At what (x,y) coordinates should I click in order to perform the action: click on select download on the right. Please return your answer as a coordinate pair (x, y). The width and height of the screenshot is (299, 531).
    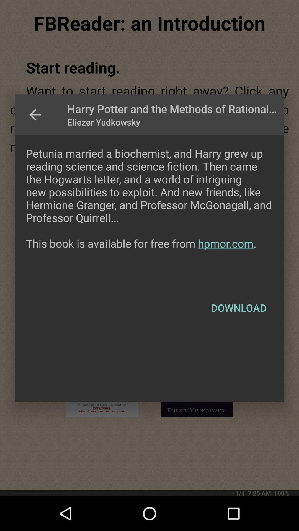
    Looking at the image, I should click on (239, 308).